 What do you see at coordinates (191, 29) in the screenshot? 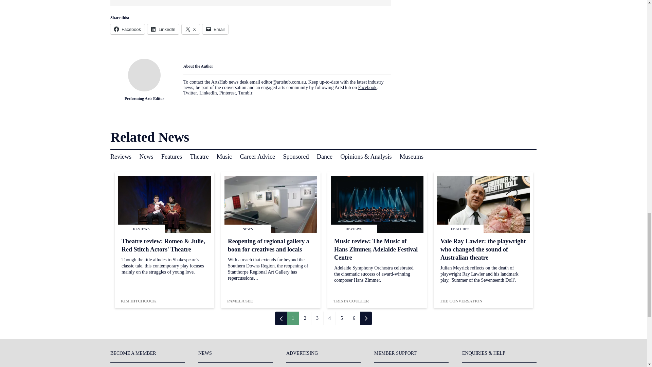
I see `Click to share on X` at bounding box center [191, 29].